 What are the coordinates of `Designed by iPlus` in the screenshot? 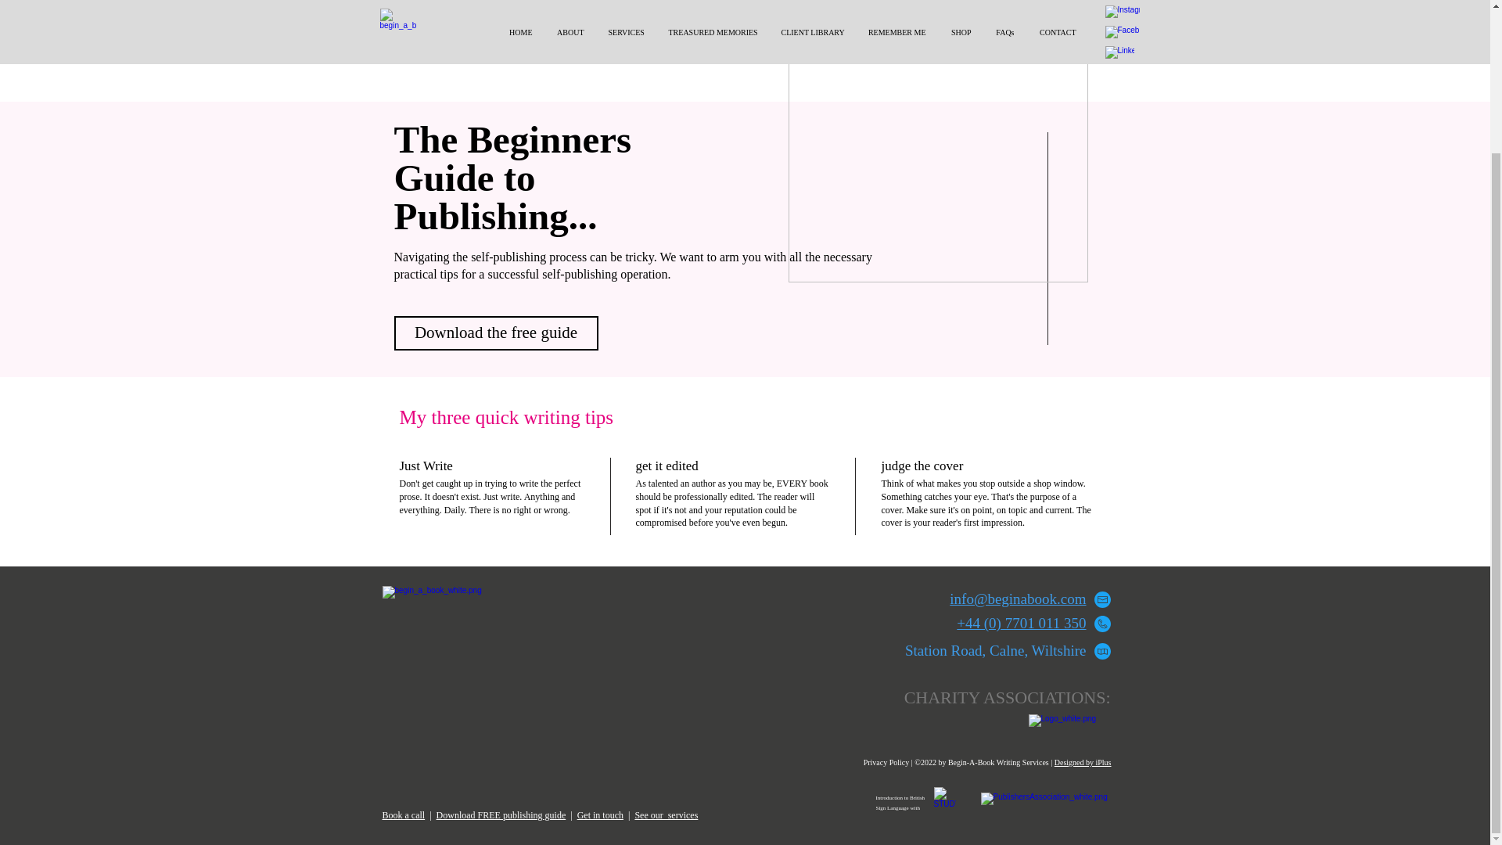 It's located at (1083, 762).